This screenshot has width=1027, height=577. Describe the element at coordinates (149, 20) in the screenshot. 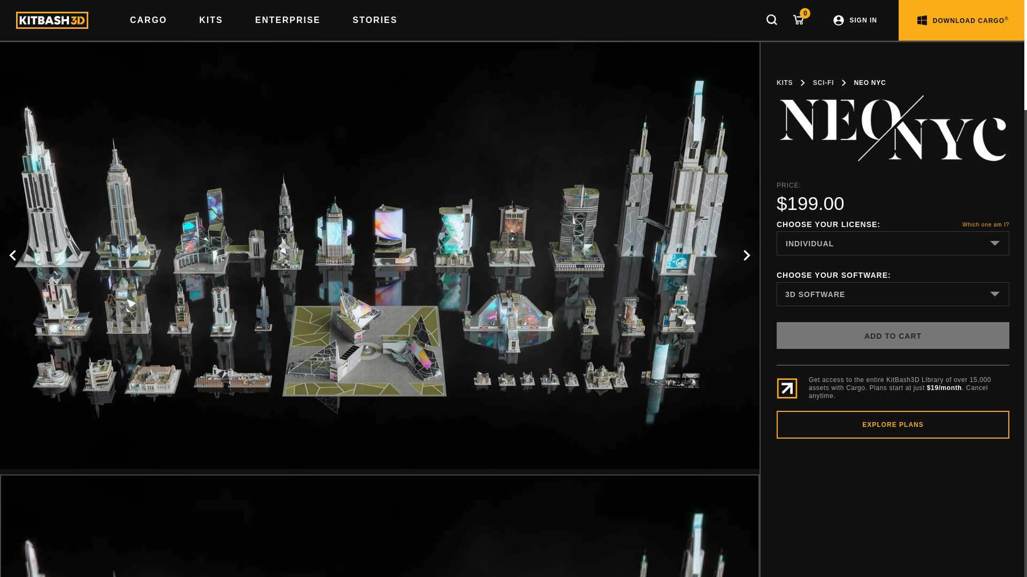

I see `CARGO` at that location.